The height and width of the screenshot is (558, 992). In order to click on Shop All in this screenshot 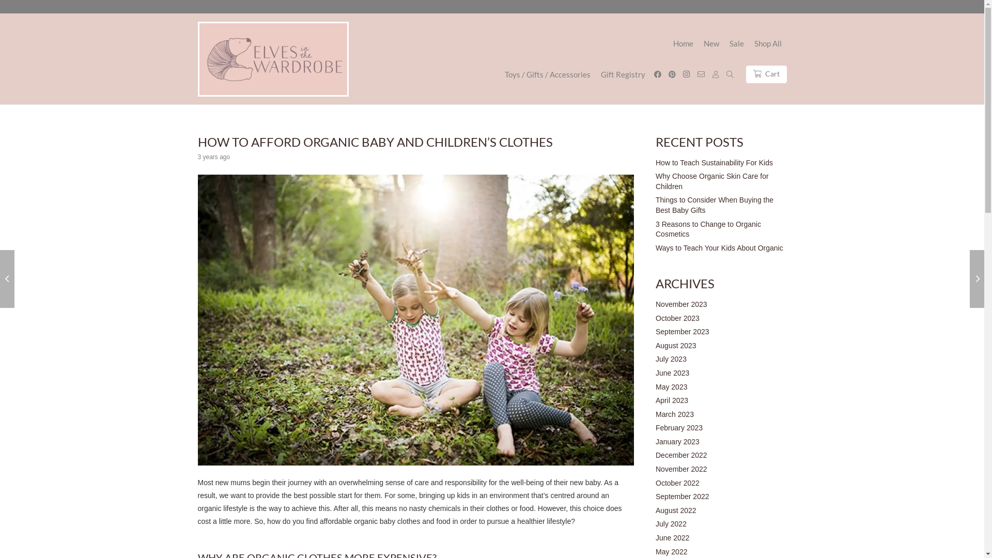, I will do `click(768, 43)`.